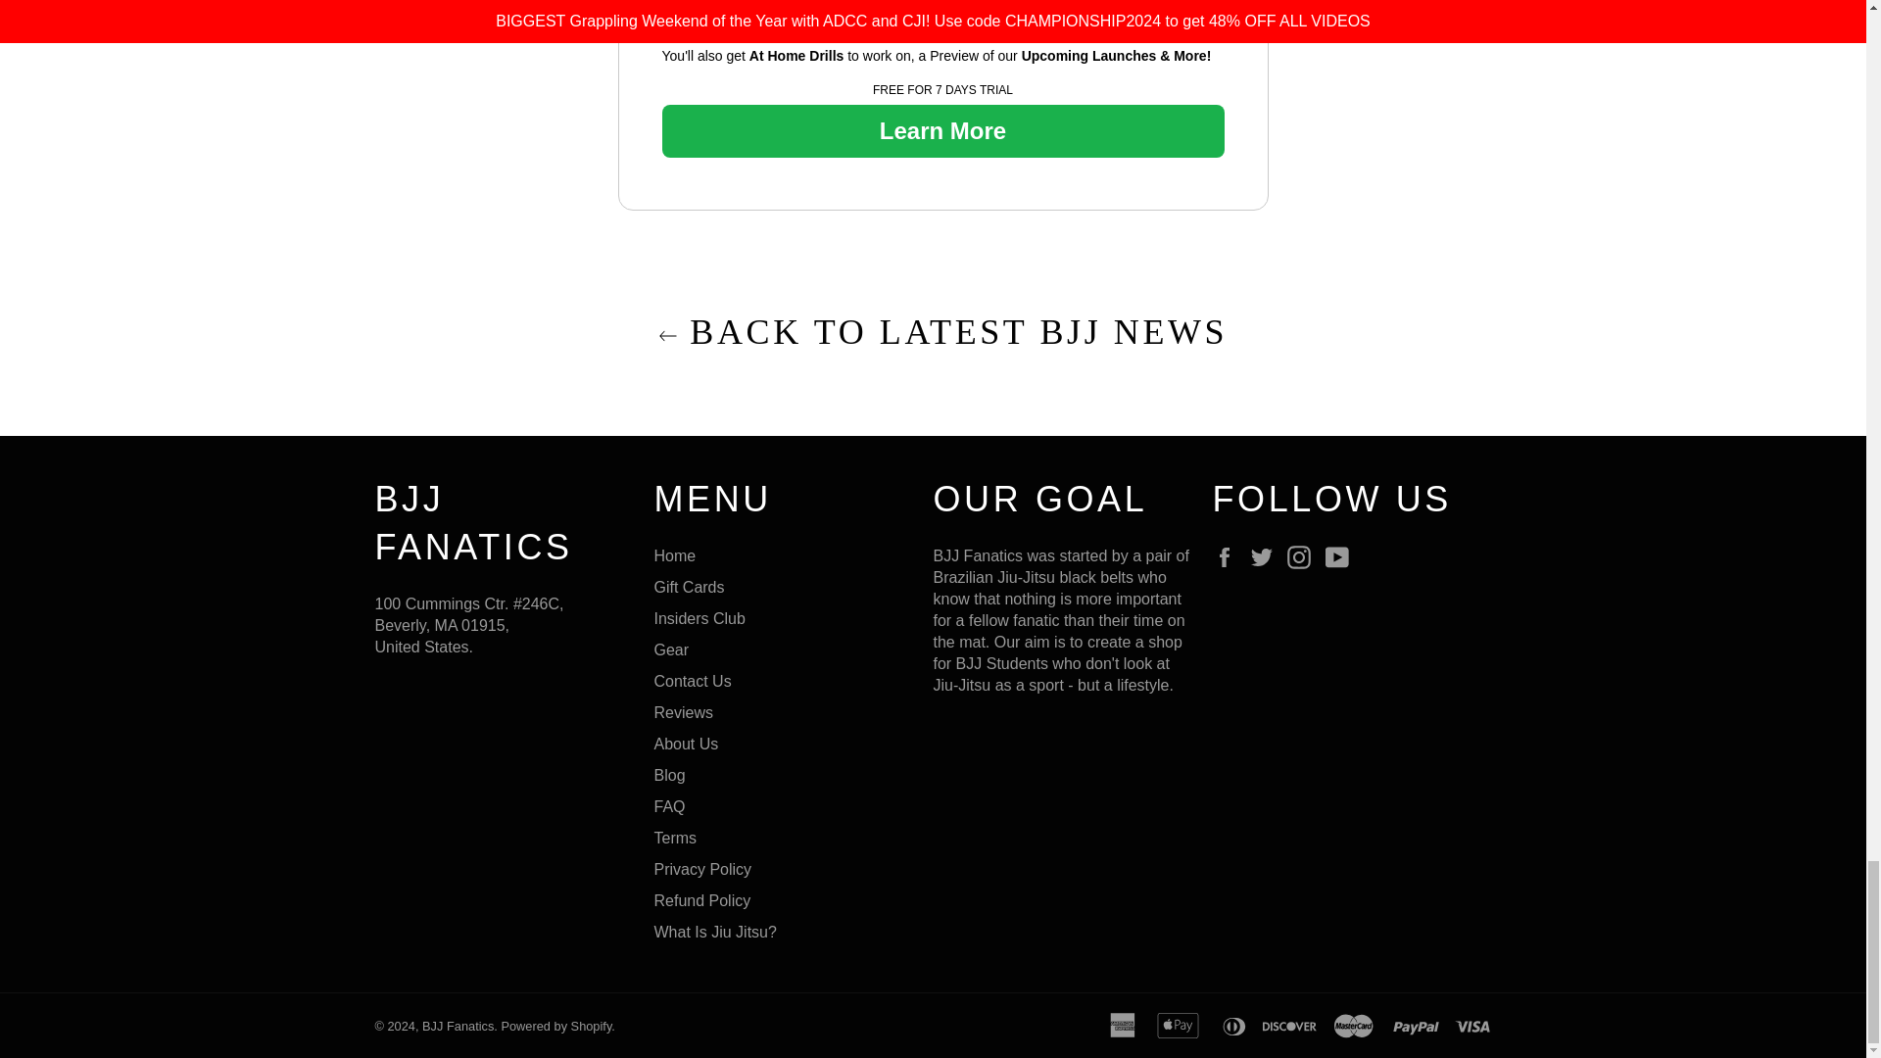  Describe the element at coordinates (1266, 557) in the screenshot. I see `BJJ Fanatics on Twitter` at that location.